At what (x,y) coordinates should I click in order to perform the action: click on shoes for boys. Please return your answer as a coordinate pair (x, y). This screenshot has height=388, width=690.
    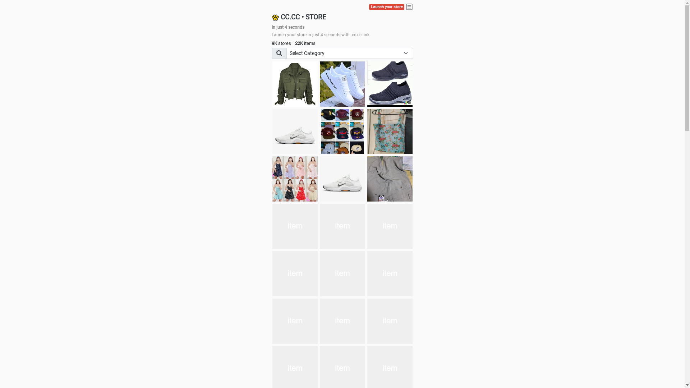
    Looking at the image, I should click on (390, 84).